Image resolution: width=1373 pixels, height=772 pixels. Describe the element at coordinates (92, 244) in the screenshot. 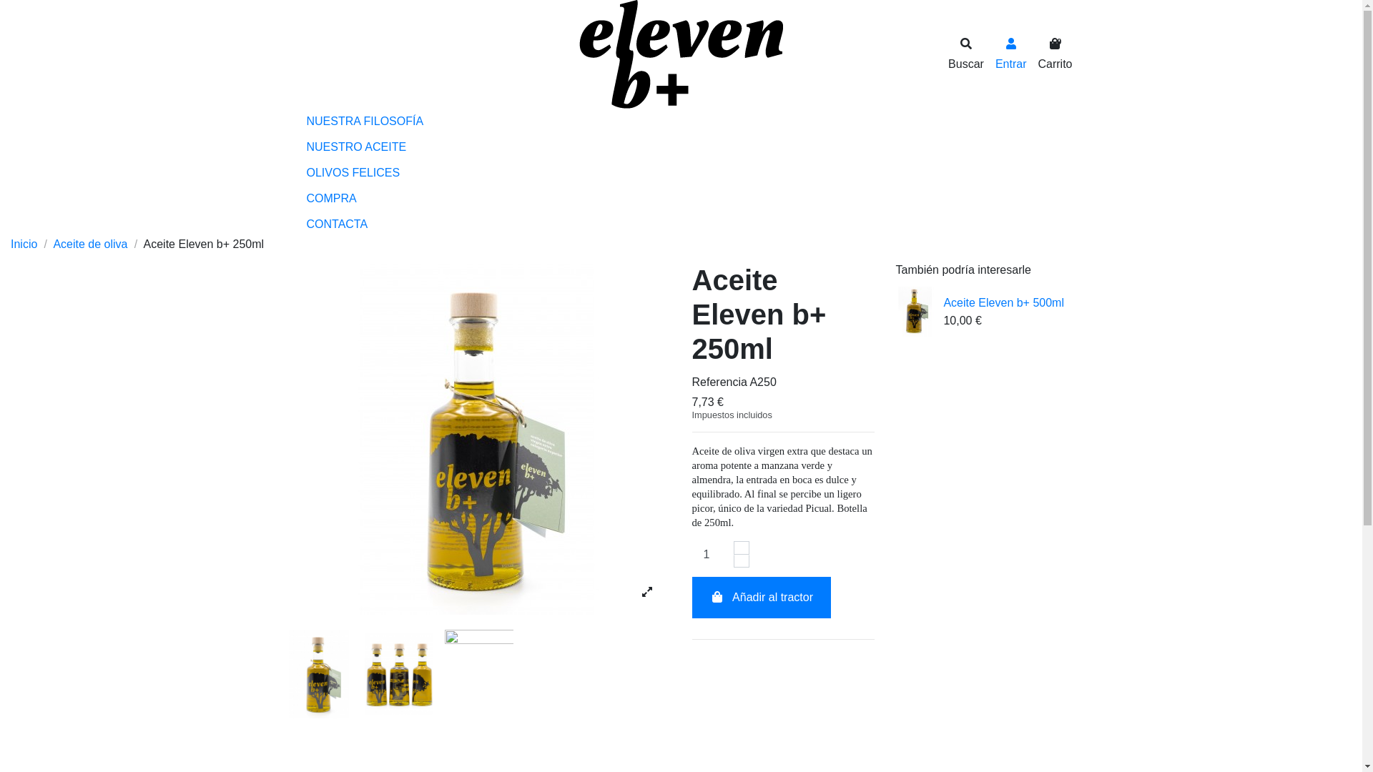

I see `Aceite de oliva` at that location.